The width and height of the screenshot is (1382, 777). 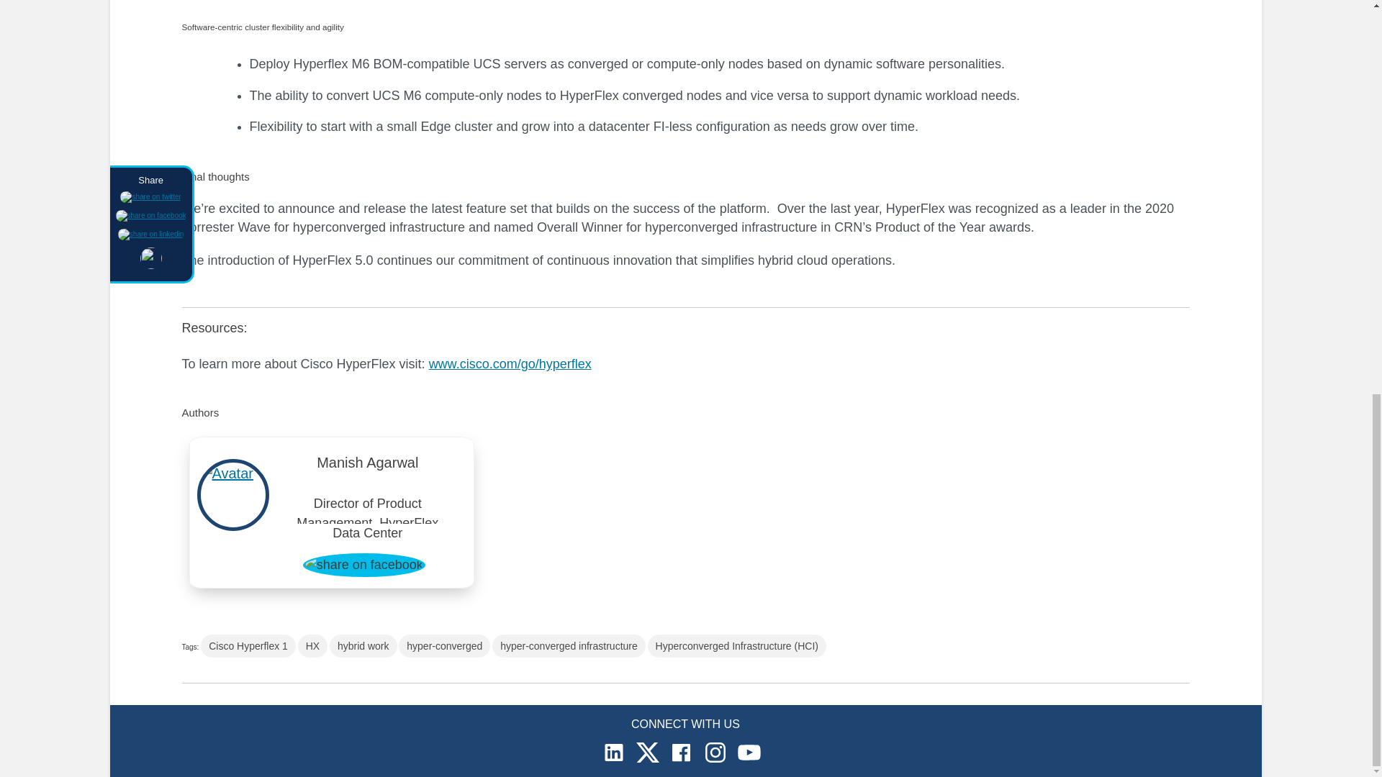 I want to click on Cisco Hyperflex 1, so click(x=248, y=646).